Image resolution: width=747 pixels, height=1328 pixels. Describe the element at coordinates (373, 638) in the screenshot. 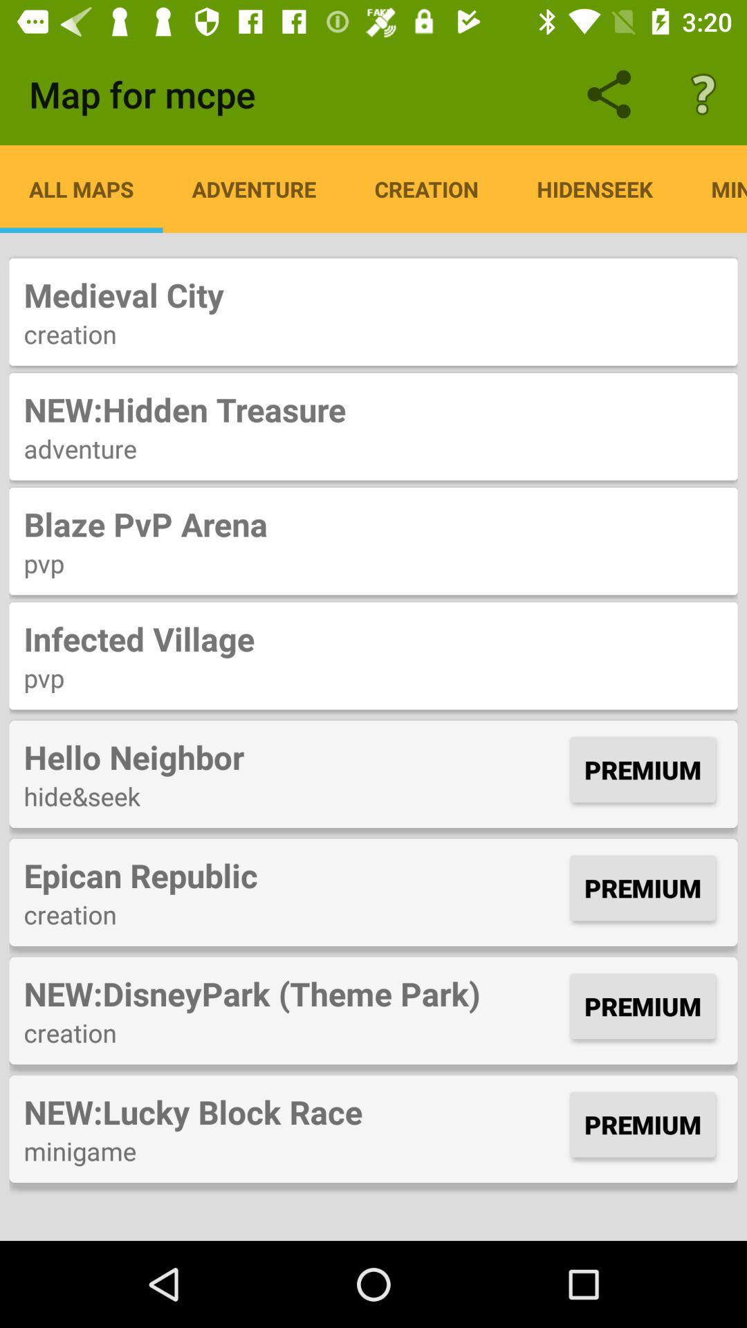

I see `launch icon above the pvp icon` at that location.